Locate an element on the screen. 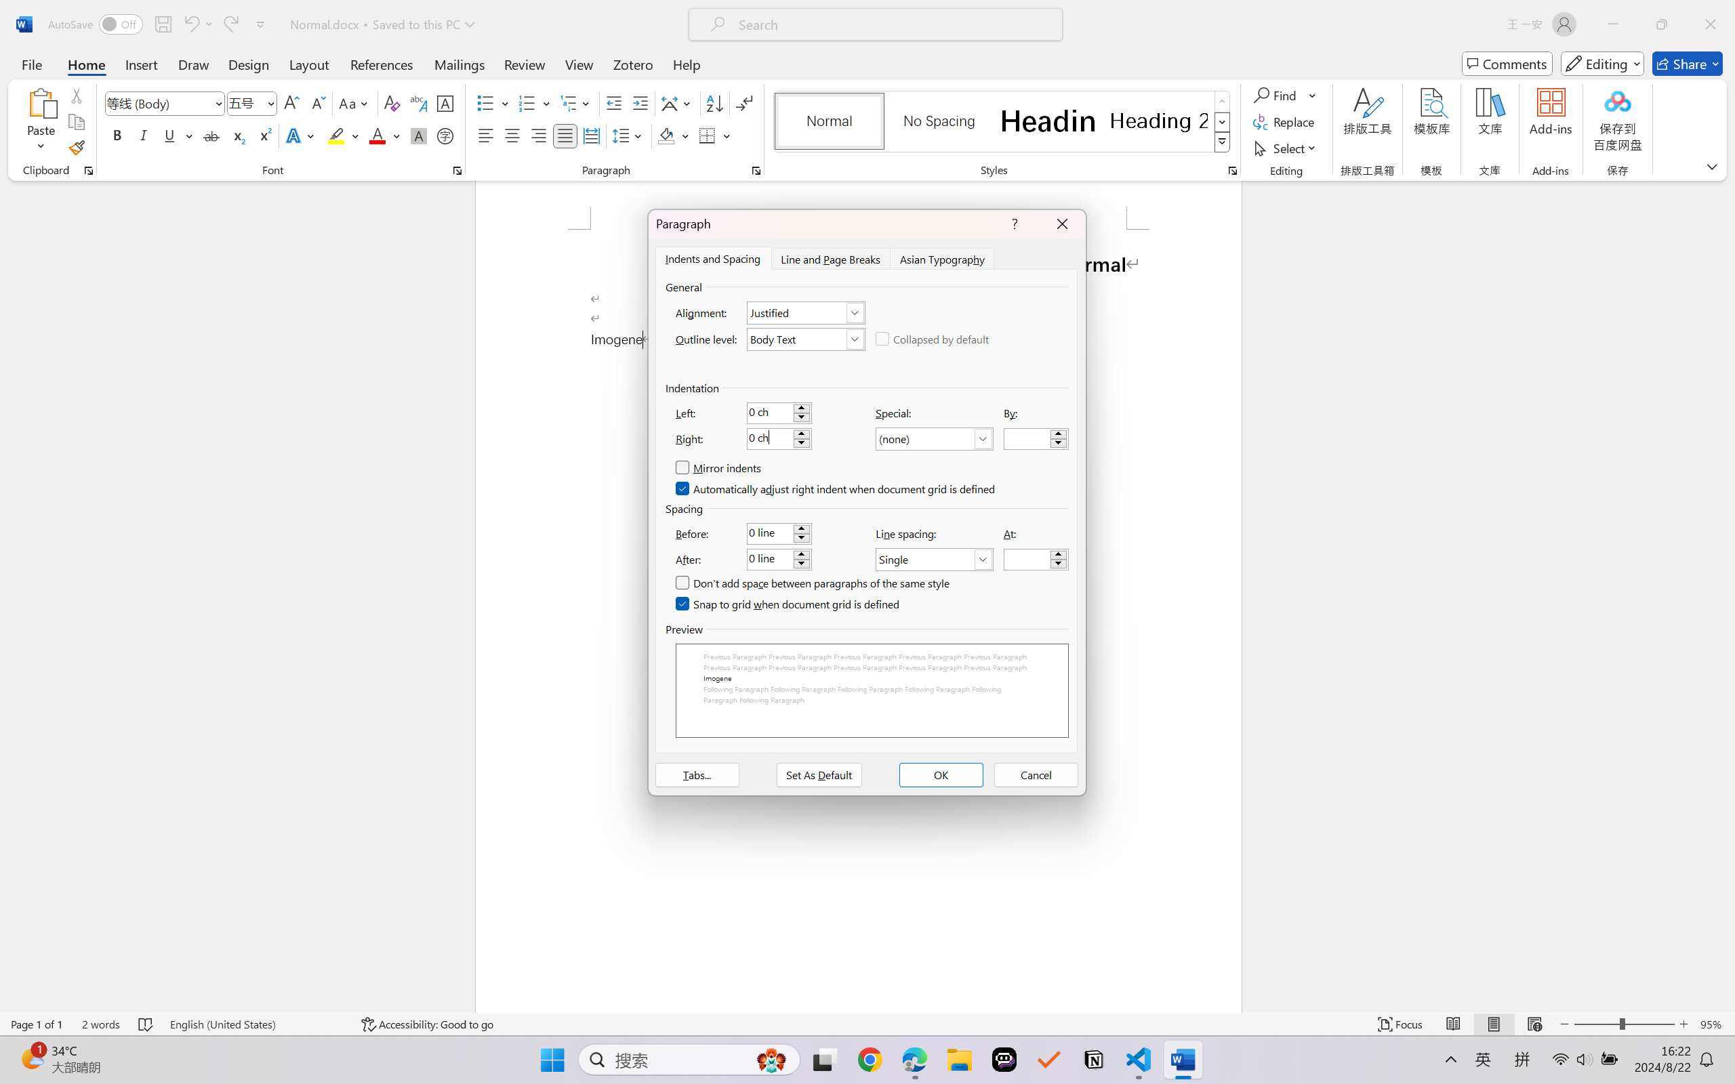  OK is located at coordinates (941, 775).